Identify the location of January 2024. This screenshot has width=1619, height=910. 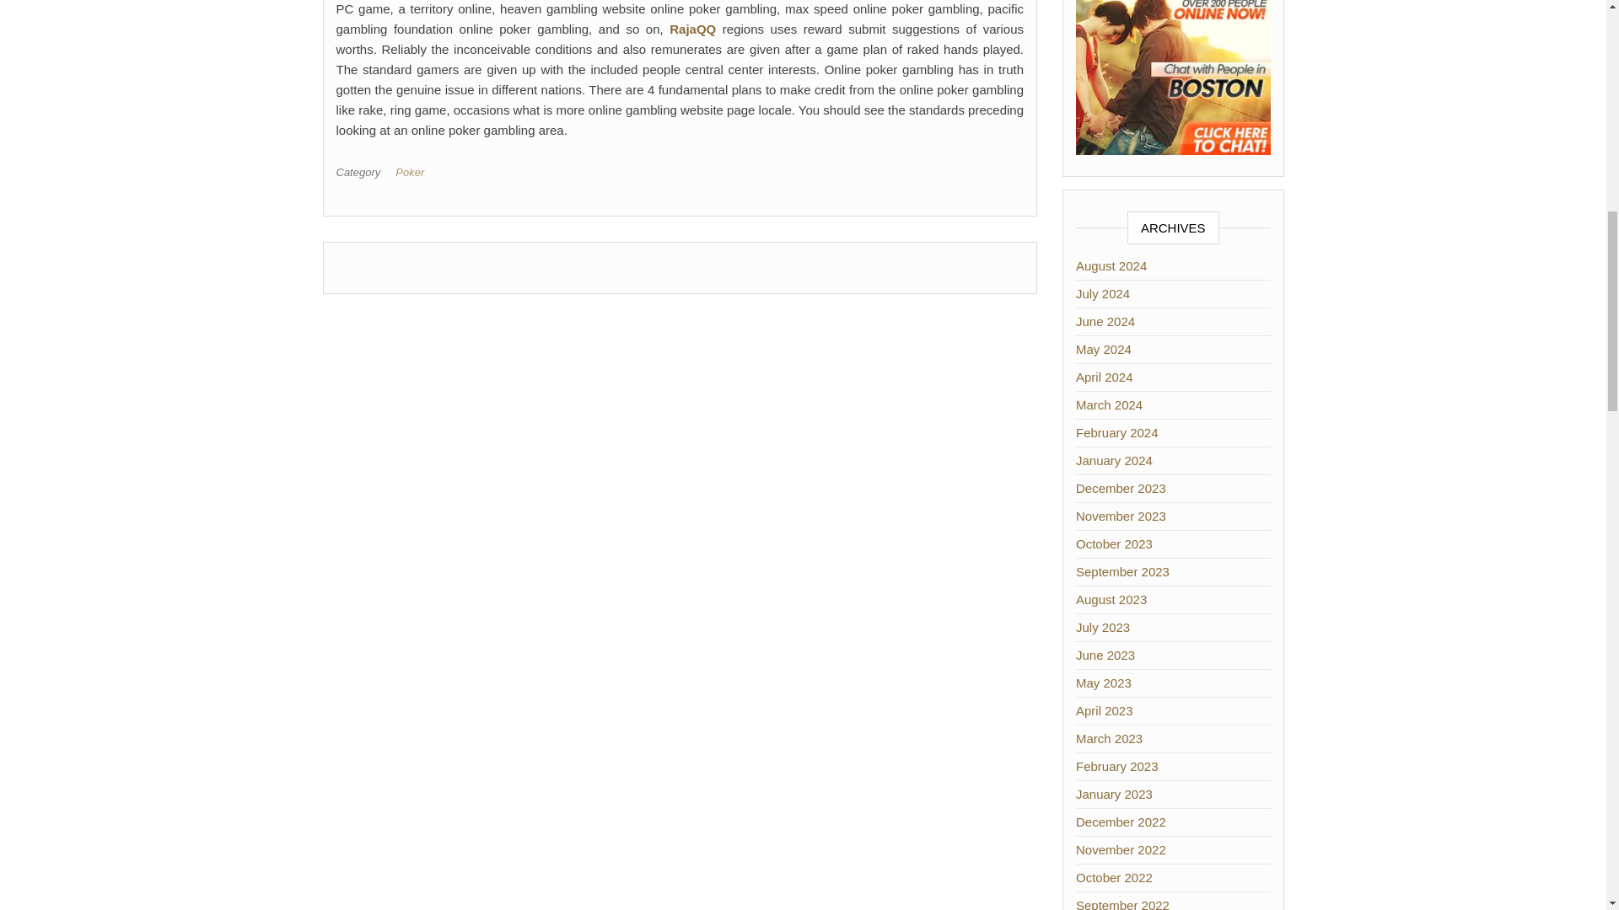
(1115, 460).